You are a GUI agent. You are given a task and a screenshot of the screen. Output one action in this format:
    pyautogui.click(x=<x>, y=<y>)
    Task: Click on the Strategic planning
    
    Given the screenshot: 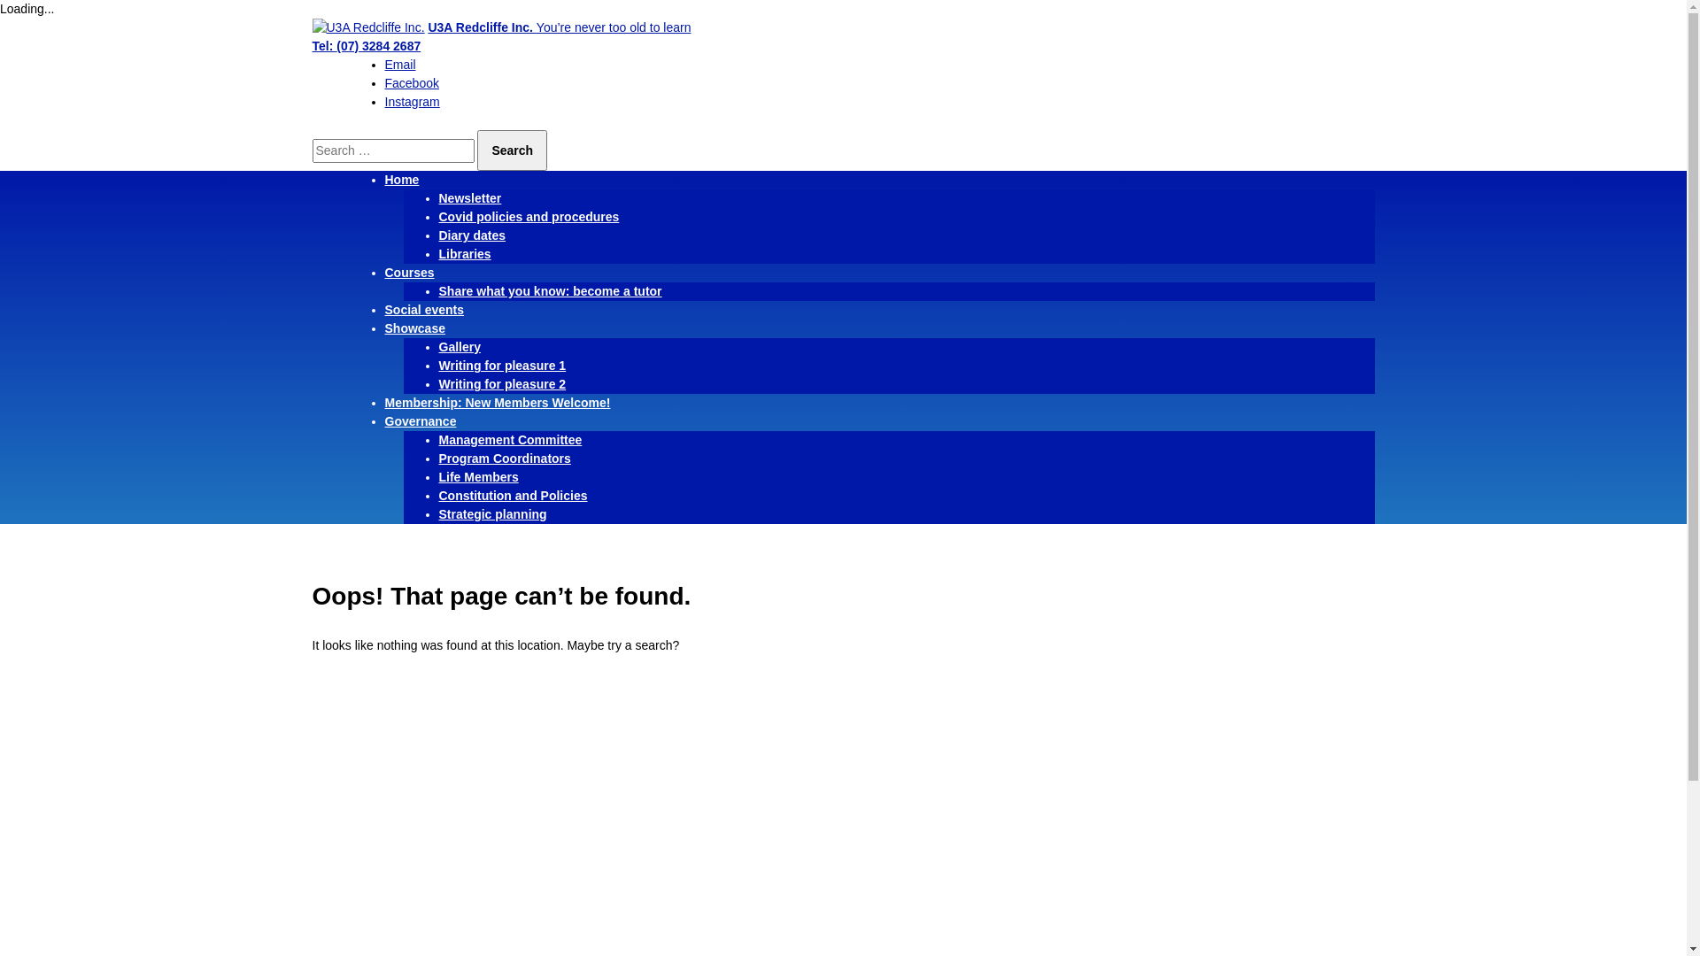 What is the action you would take?
    pyautogui.click(x=493, y=514)
    